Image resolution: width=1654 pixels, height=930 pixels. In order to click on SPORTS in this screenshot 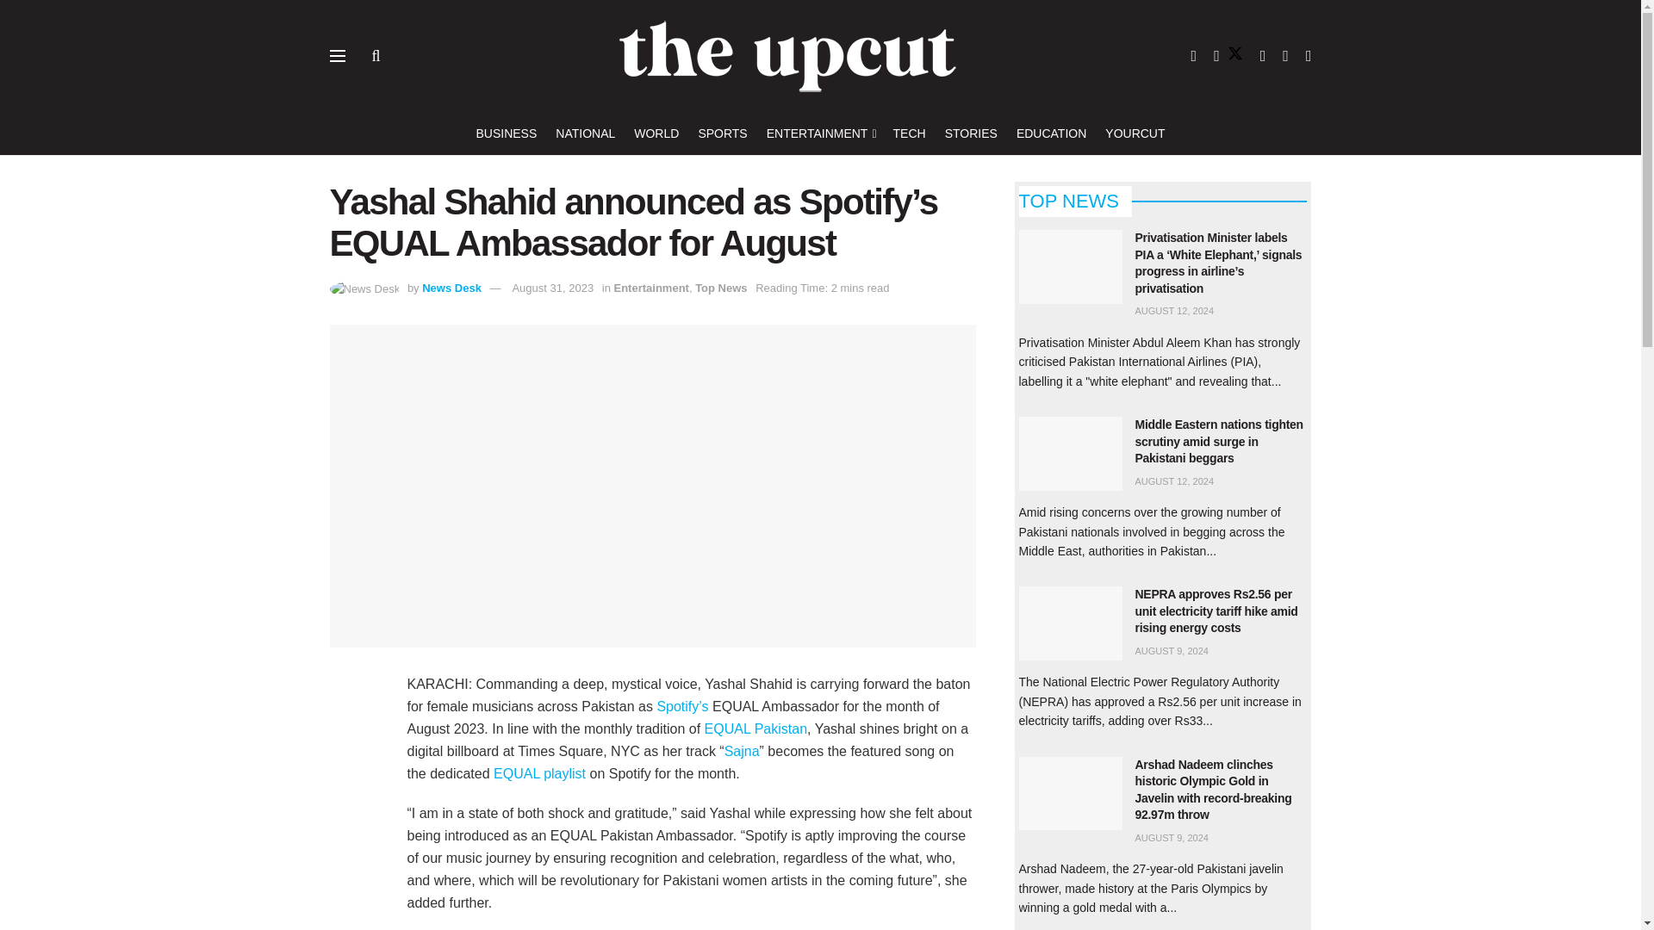, I will do `click(722, 133)`.